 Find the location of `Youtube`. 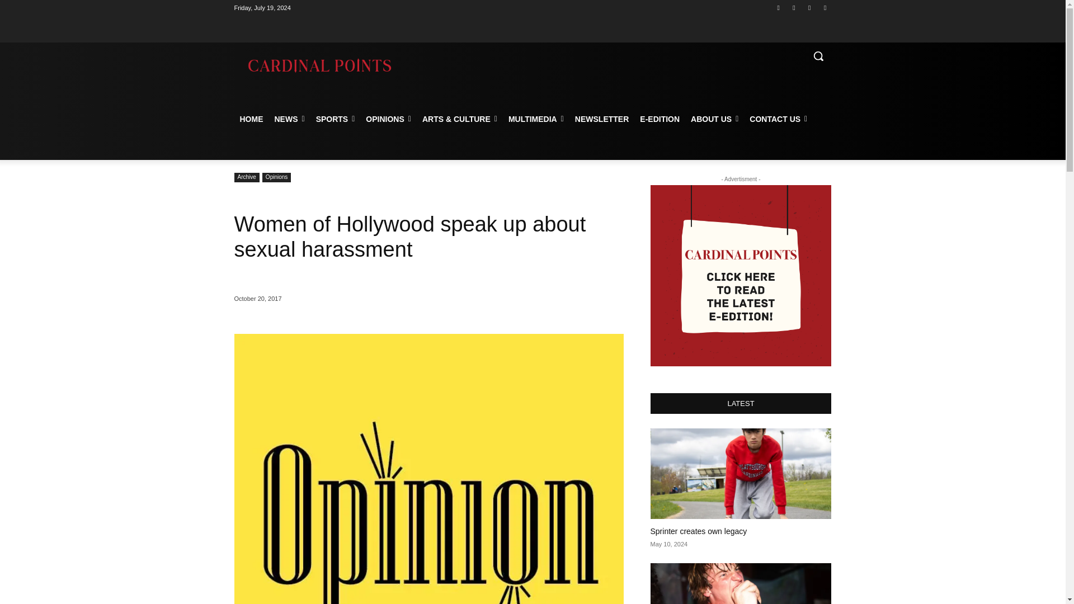

Youtube is located at coordinates (825, 7).